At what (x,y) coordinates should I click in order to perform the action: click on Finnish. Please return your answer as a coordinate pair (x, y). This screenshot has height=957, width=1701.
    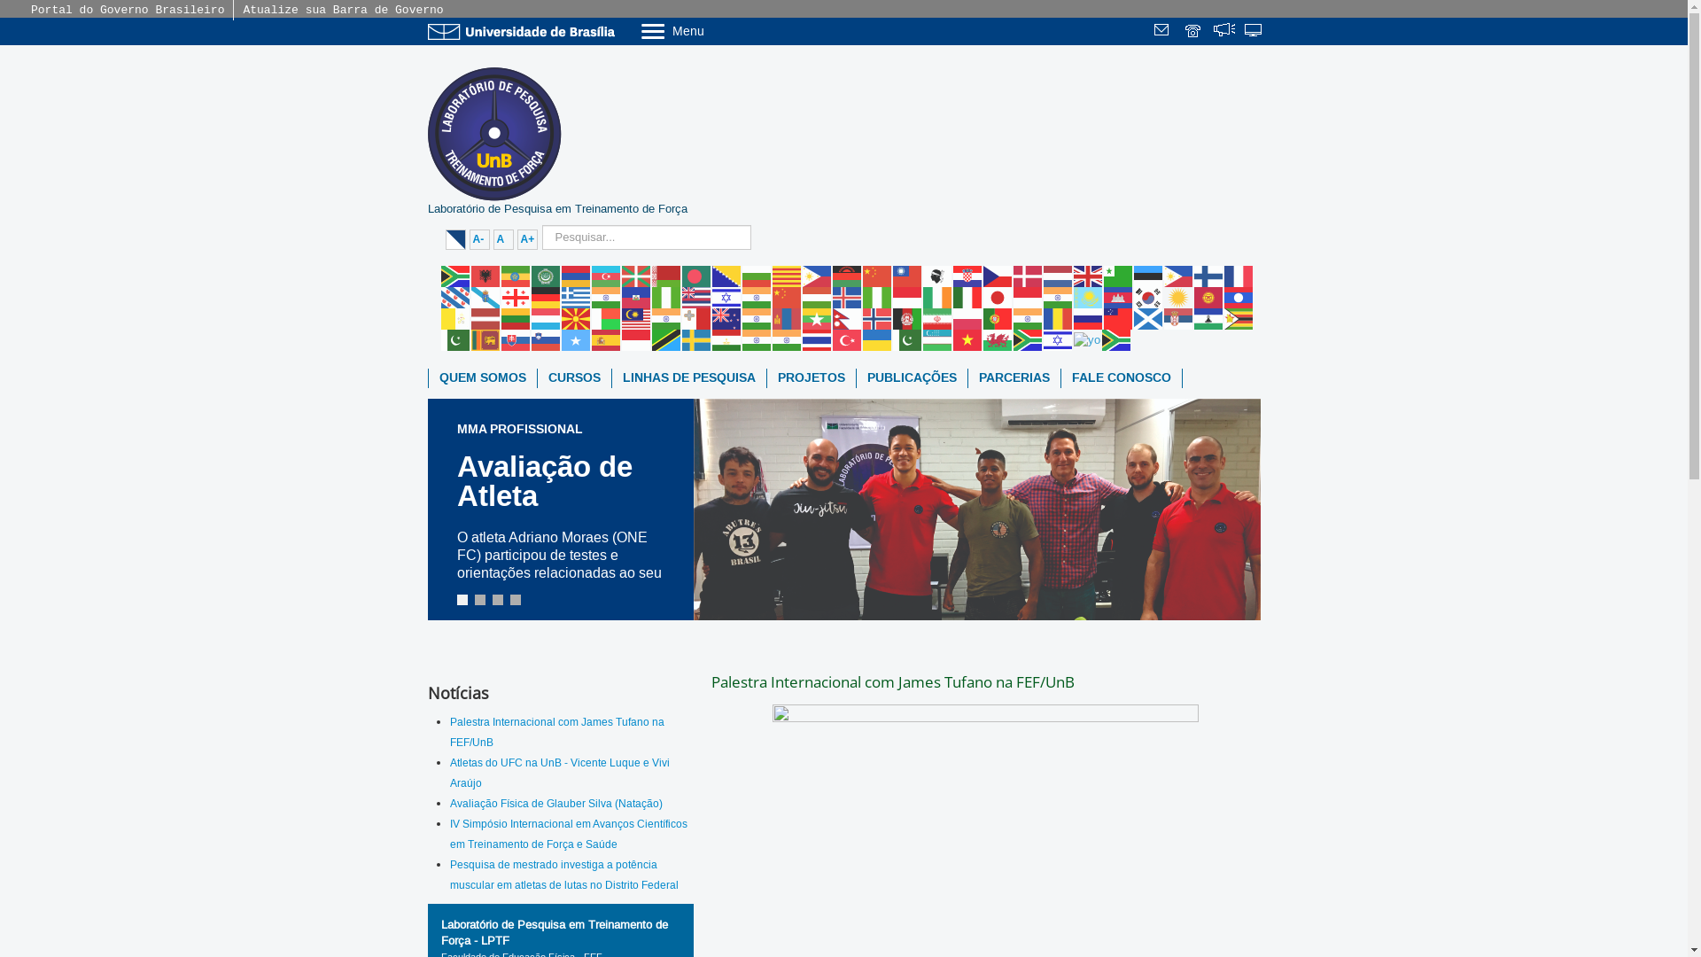
    Looking at the image, I should click on (1209, 276).